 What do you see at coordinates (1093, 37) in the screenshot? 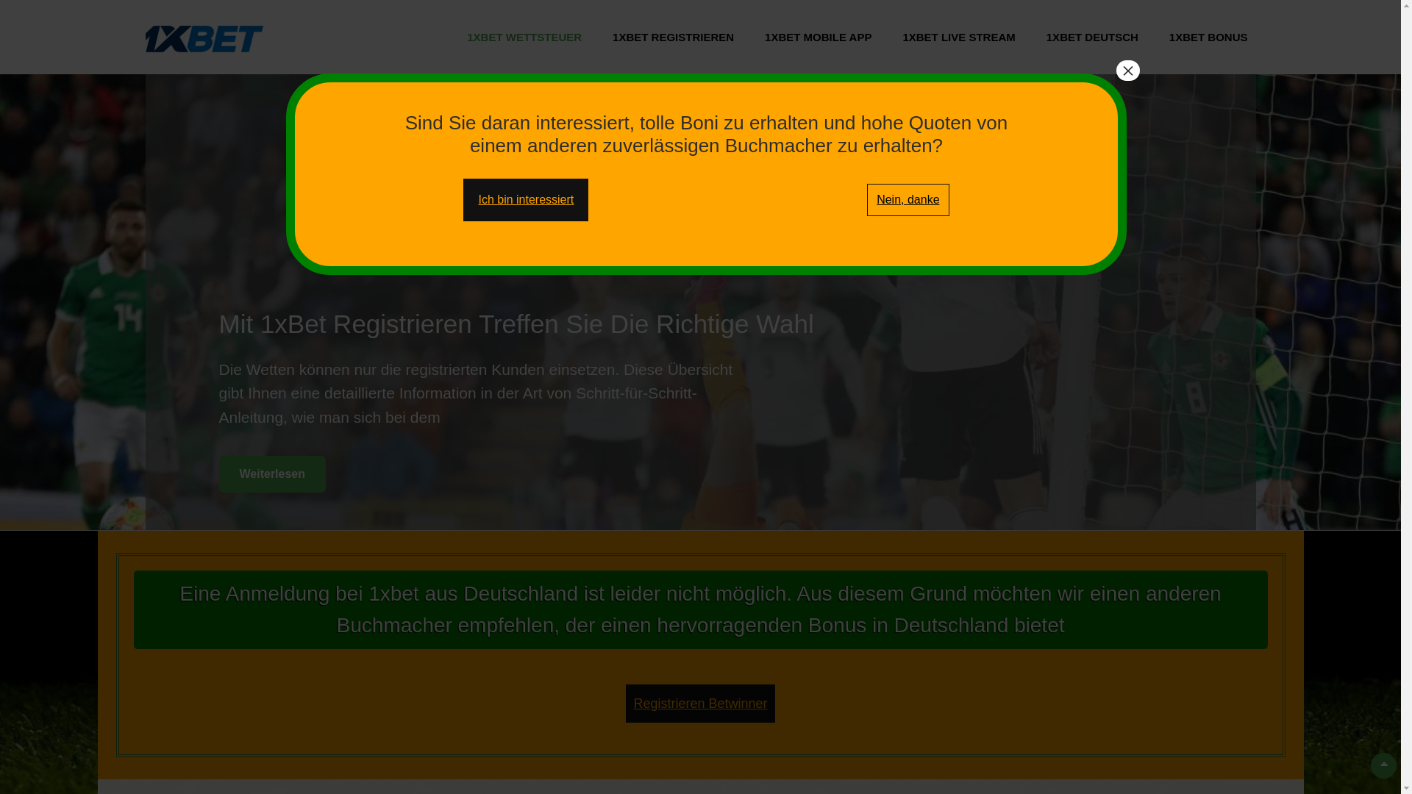
I see `1XBET DEUTSCH` at bounding box center [1093, 37].